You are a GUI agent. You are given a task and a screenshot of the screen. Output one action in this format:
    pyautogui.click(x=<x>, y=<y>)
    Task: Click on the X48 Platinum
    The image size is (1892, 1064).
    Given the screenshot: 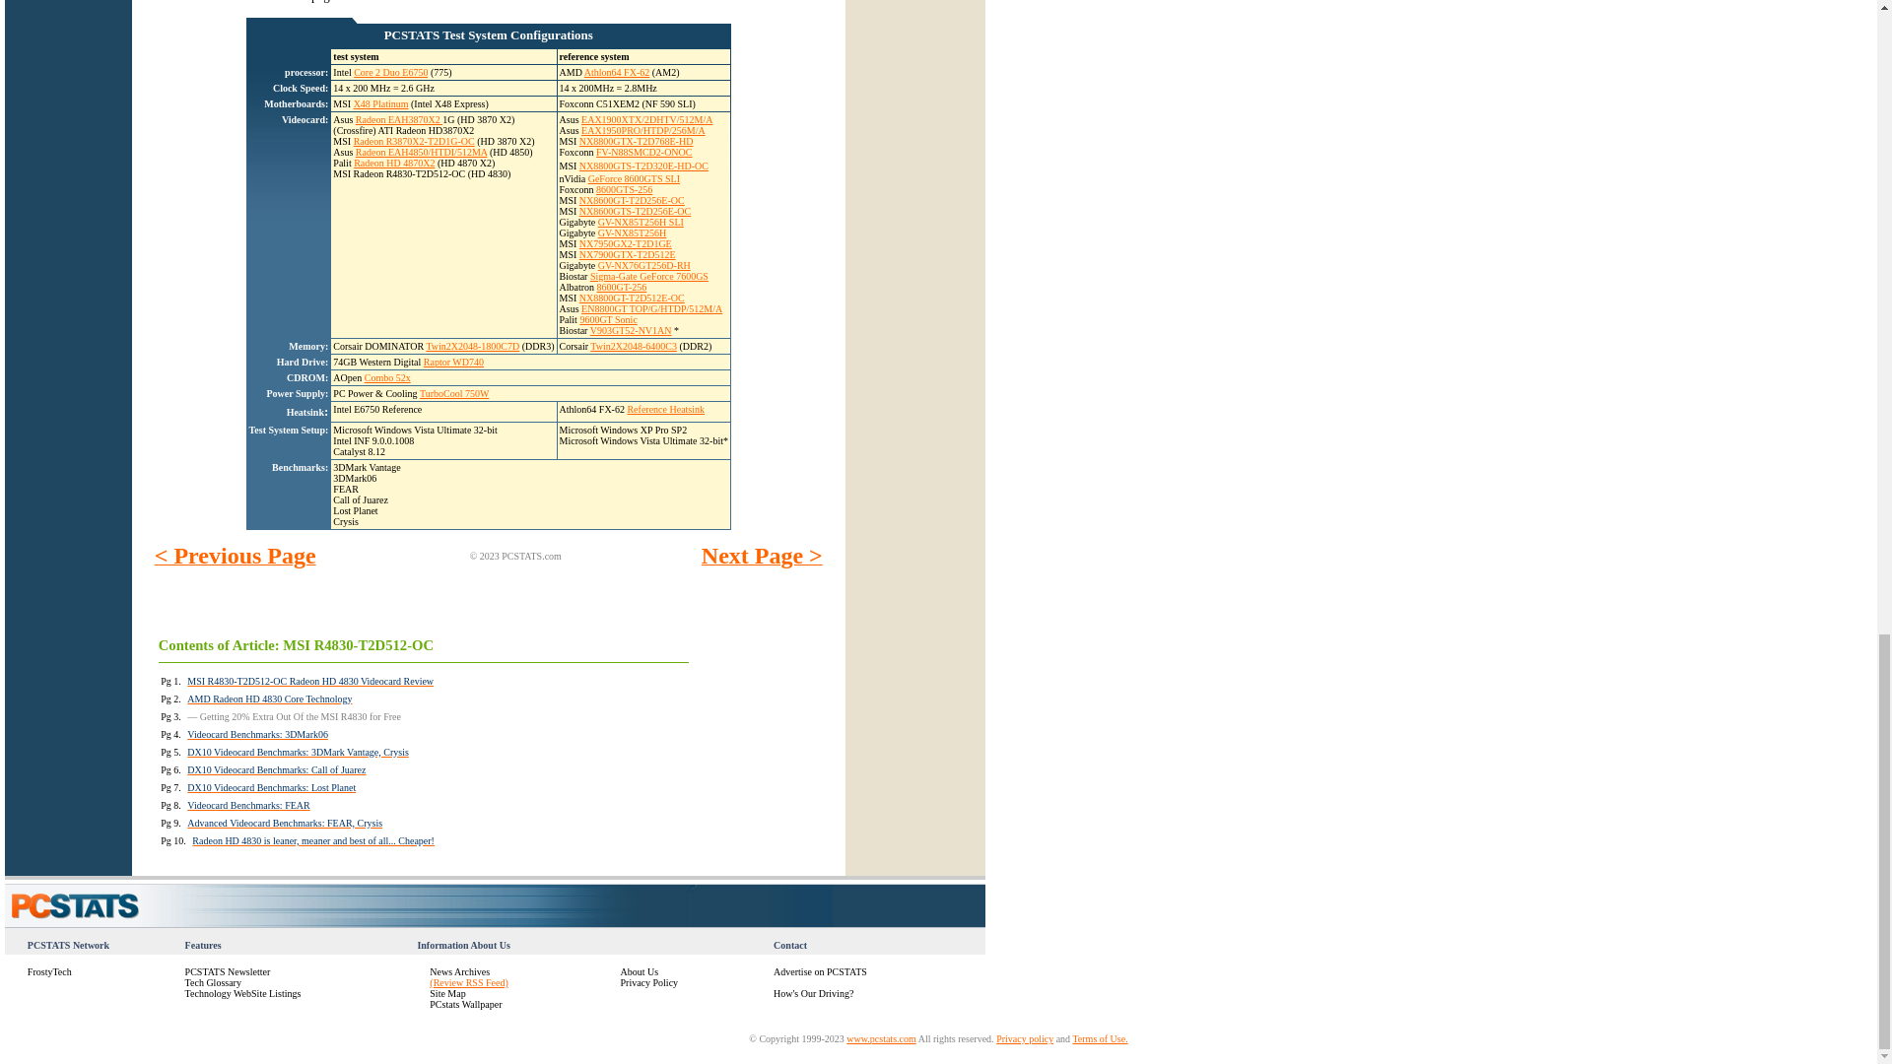 What is the action you would take?
    pyautogui.click(x=380, y=104)
    